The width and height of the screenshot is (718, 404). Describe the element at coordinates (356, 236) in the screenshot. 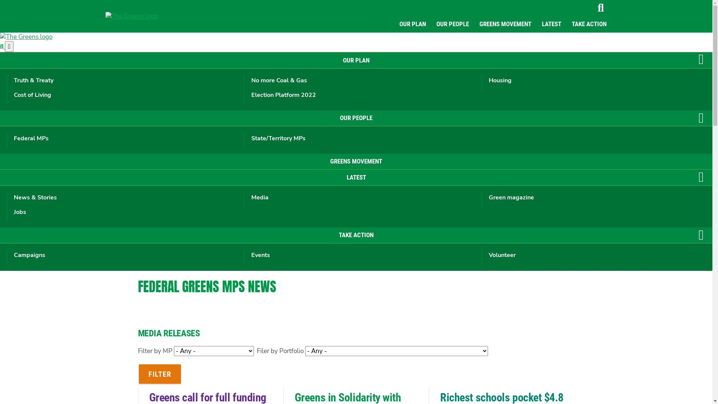

I see `TAKE ACTION` at that location.